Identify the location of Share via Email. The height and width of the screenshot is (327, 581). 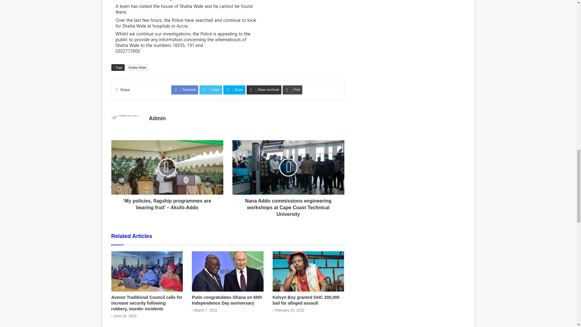
(264, 90).